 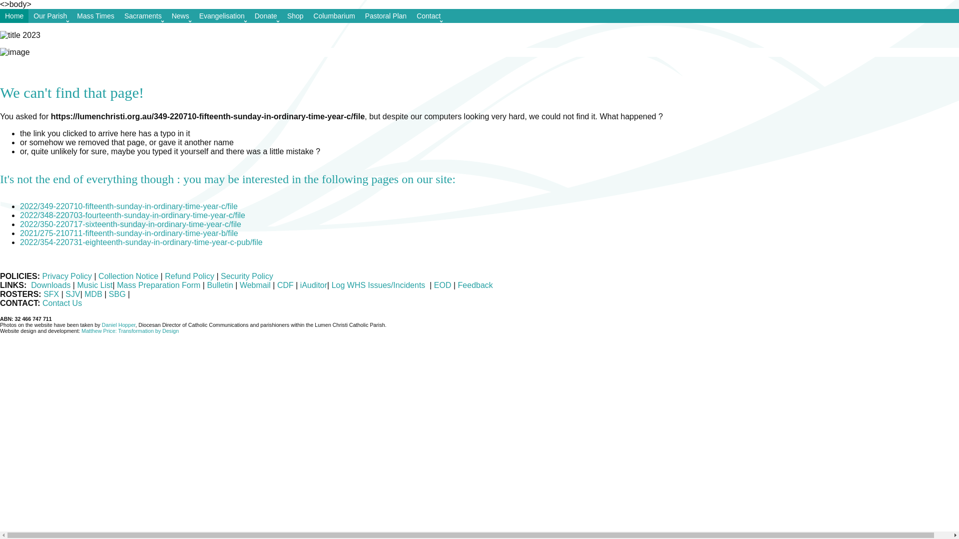 I want to click on CDF, so click(x=286, y=285).